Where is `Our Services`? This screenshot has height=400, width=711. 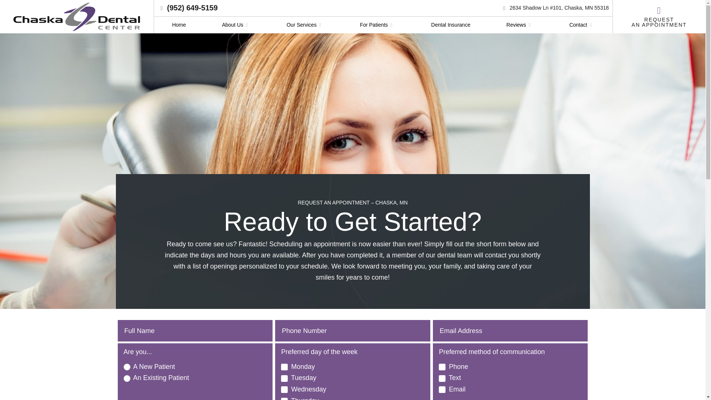 Our Services is located at coordinates (305, 25).